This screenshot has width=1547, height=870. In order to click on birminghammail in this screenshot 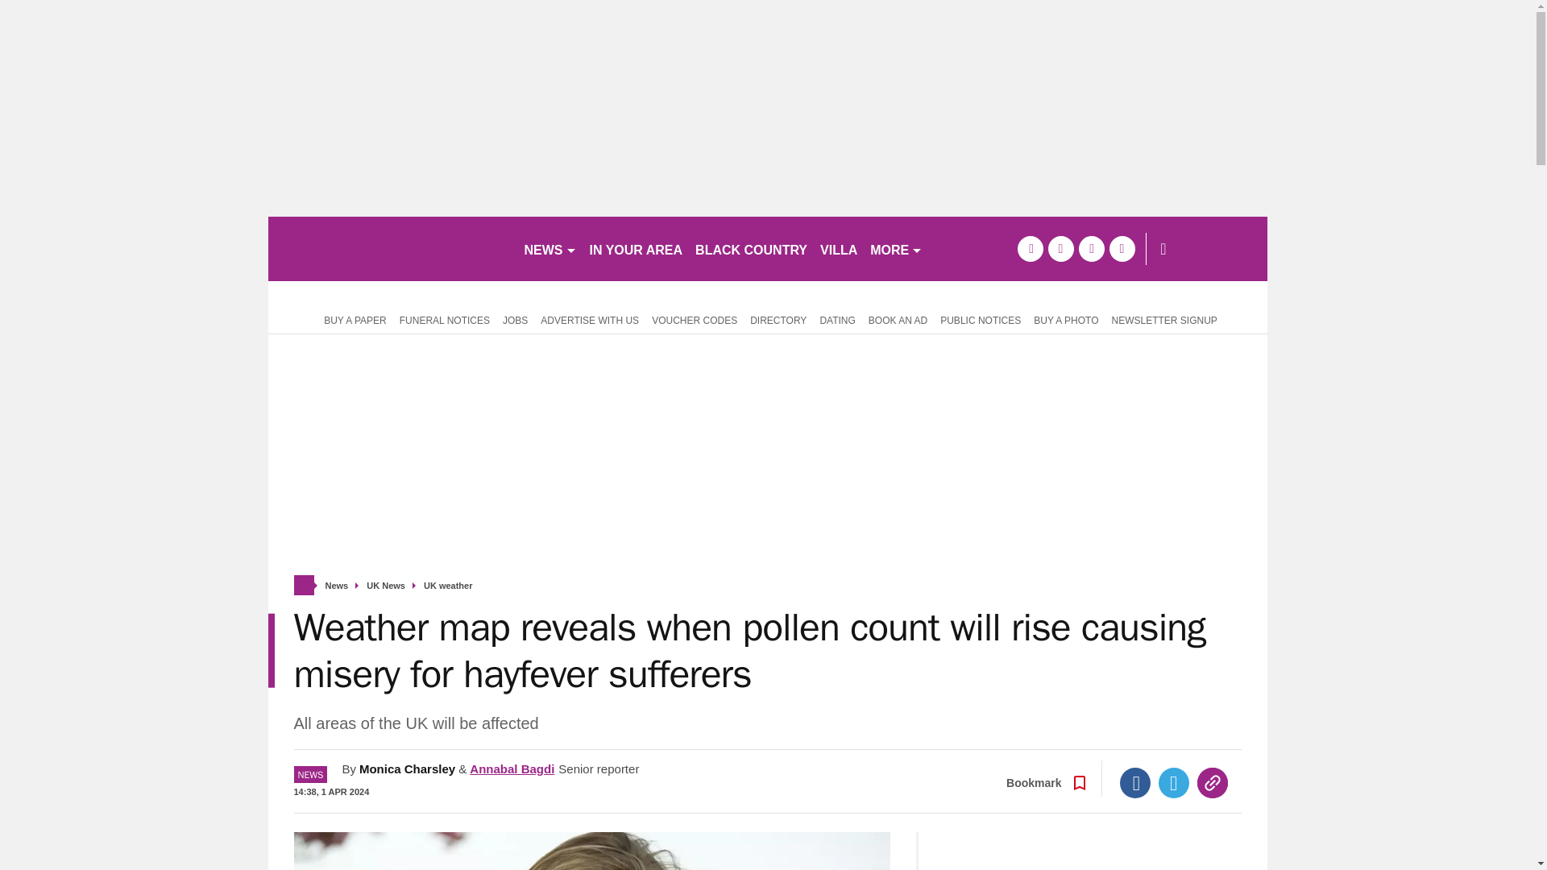, I will do `click(388, 248)`.